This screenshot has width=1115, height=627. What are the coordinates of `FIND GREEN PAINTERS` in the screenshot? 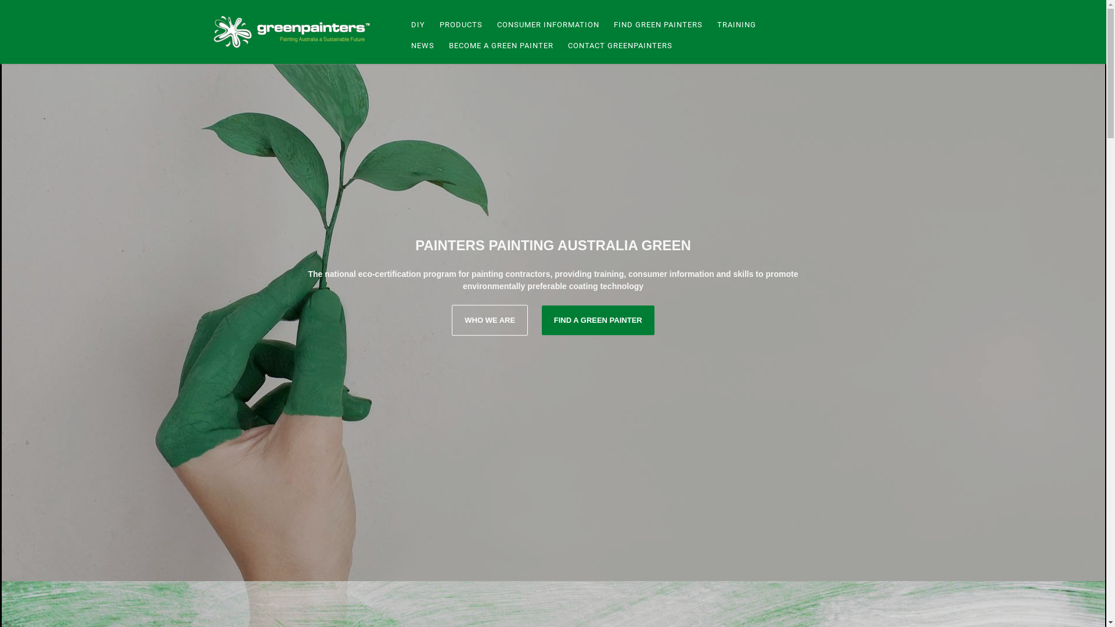 It's located at (657, 25).